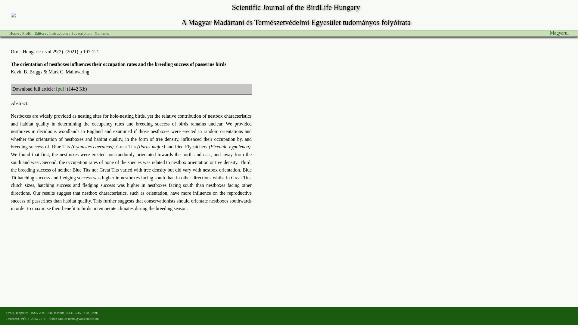 Image resolution: width=578 pixels, height=325 pixels. Describe the element at coordinates (559, 33) in the screenshot. I see `Magyarul` at that location.